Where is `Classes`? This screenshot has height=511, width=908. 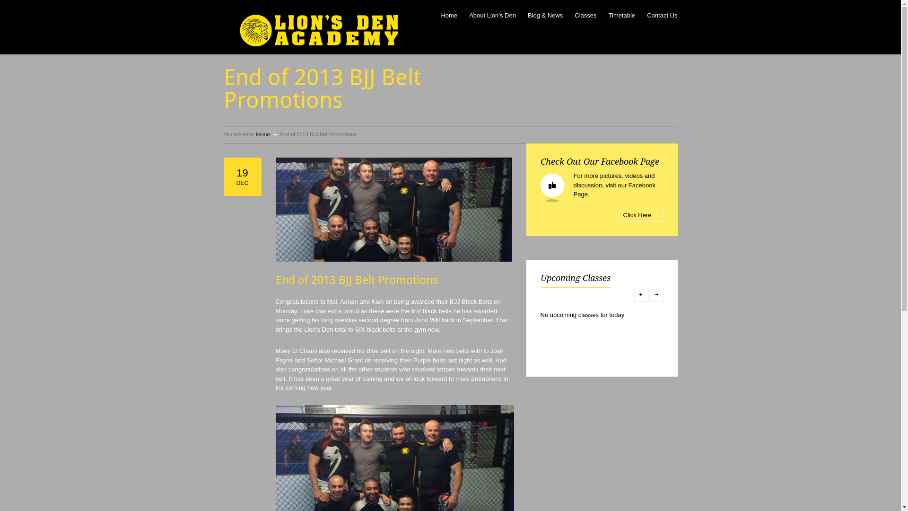 Classes is located at coordinates (585, 14).